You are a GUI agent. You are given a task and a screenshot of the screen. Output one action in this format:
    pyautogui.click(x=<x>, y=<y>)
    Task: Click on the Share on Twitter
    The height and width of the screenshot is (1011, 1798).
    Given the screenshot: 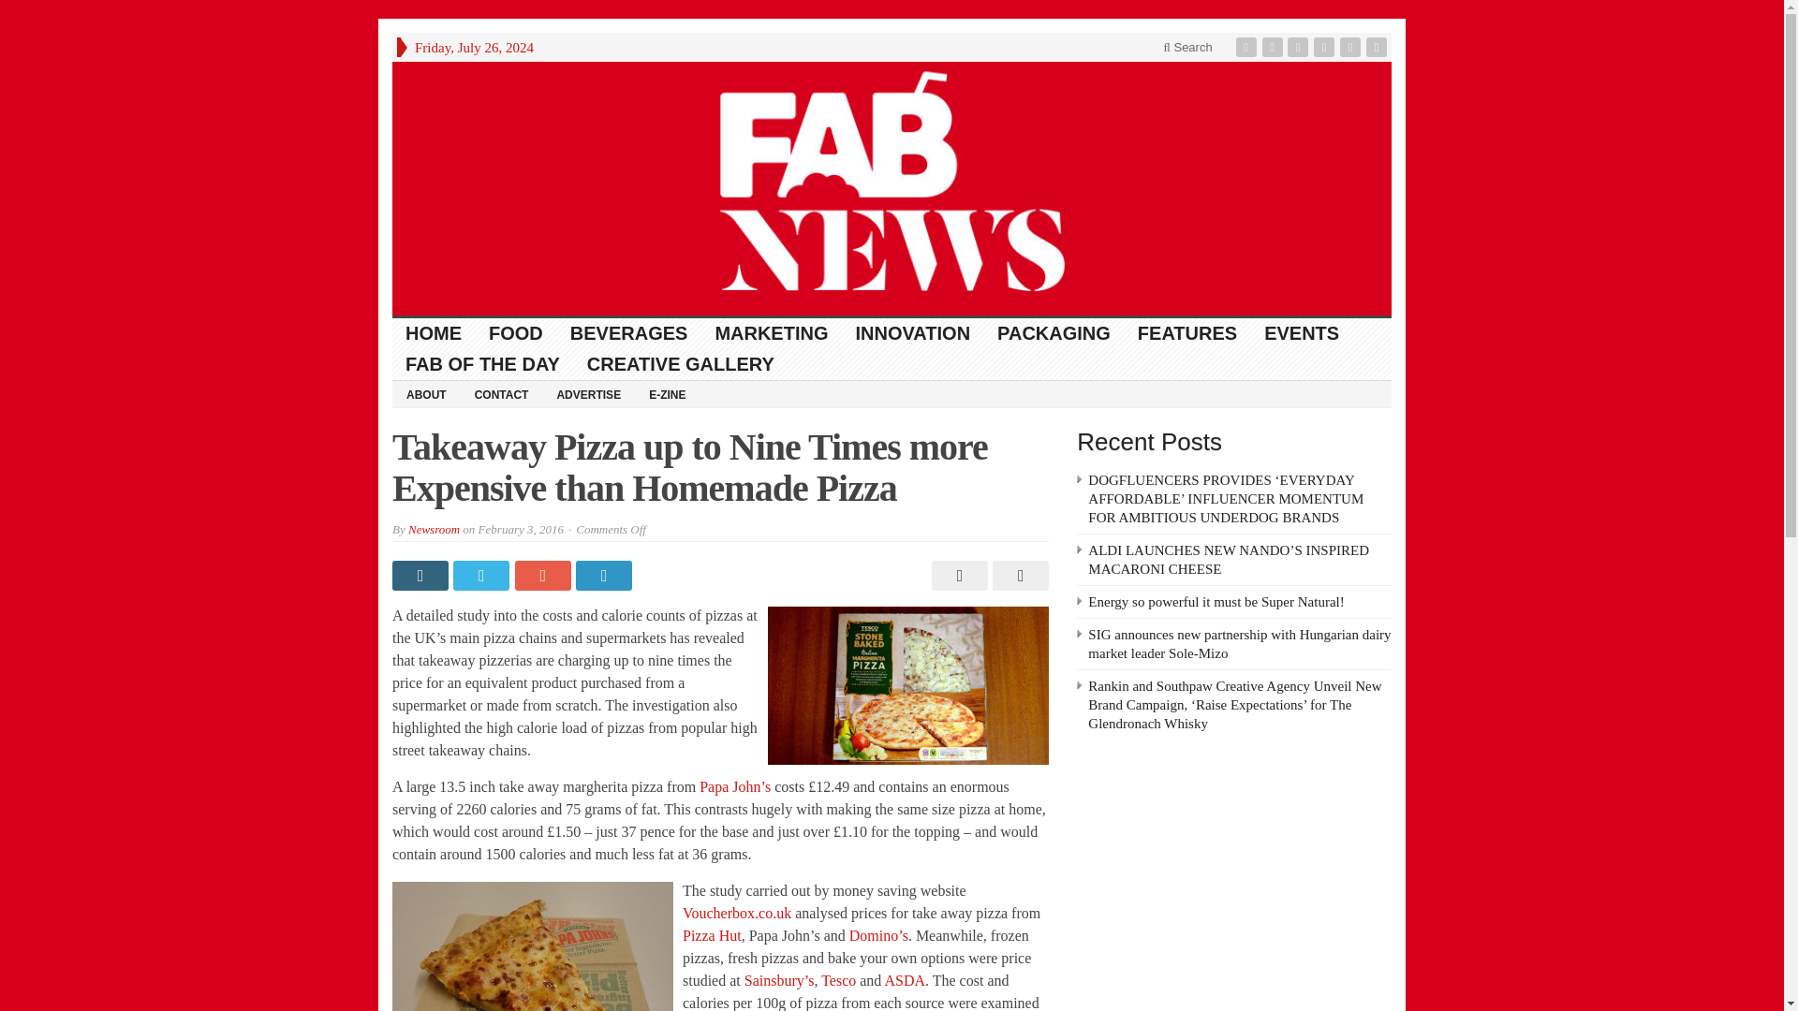 What is the action you would take?
    pyautogui.click(x=483, y=575)
    